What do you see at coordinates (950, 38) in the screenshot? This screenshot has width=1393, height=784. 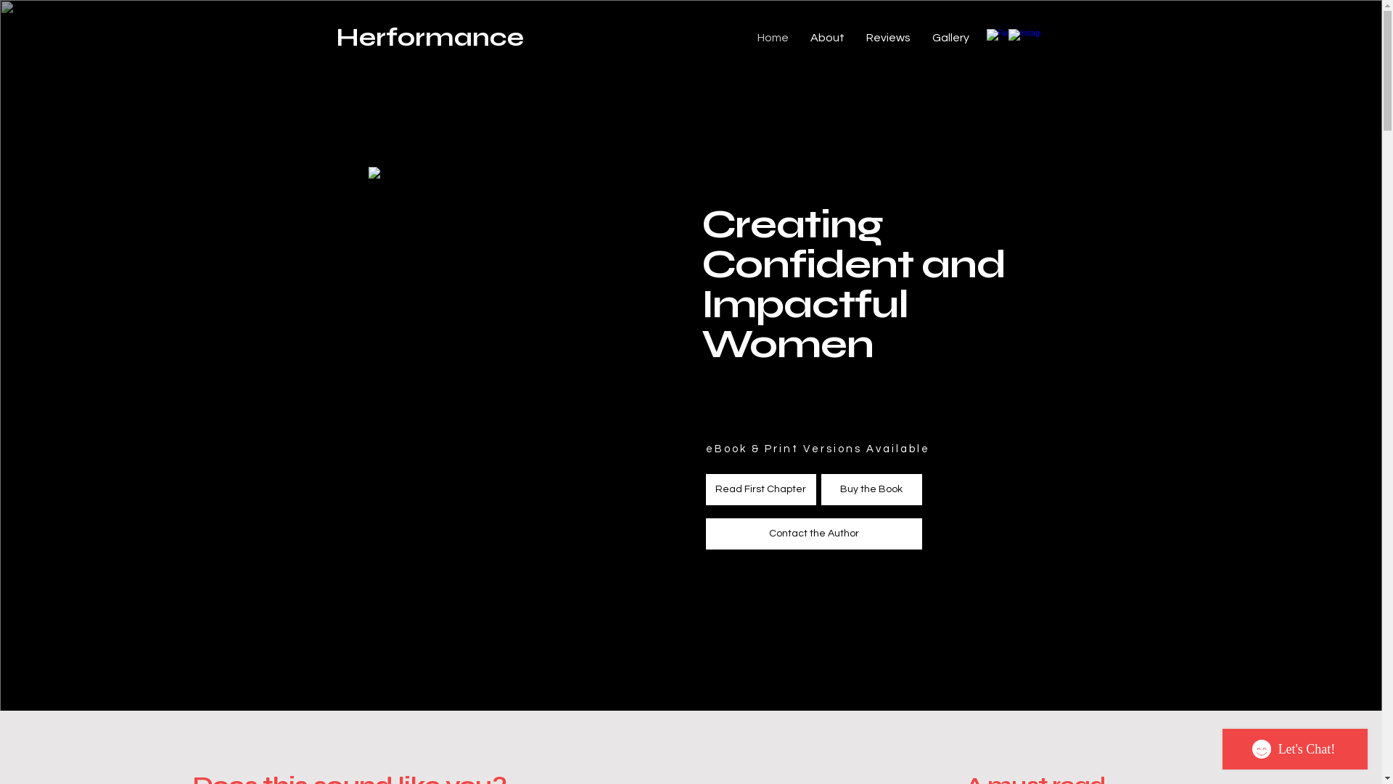 I see `Gallery` at bounding box center [950, 38].